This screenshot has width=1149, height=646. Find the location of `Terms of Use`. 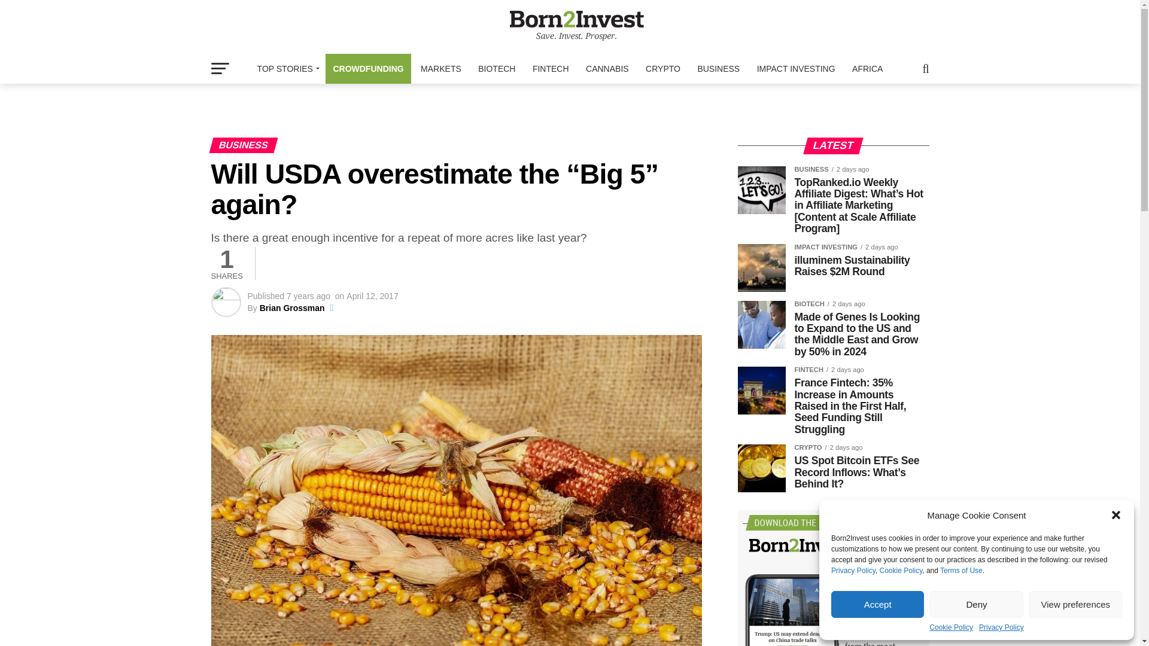

Terms of Use is located at coordinates (961, 571).